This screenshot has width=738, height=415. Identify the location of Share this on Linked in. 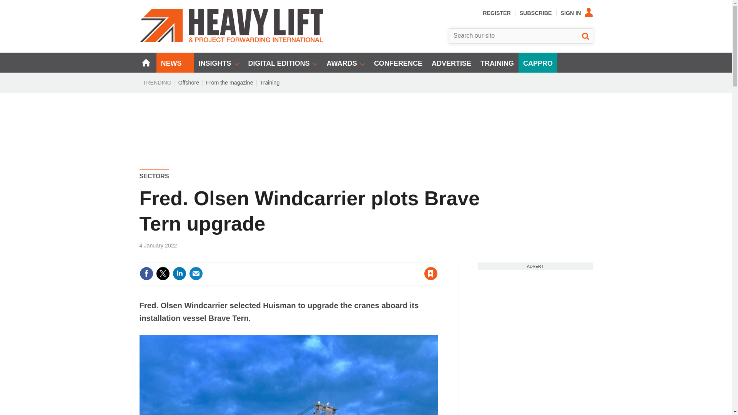
(179, 274).